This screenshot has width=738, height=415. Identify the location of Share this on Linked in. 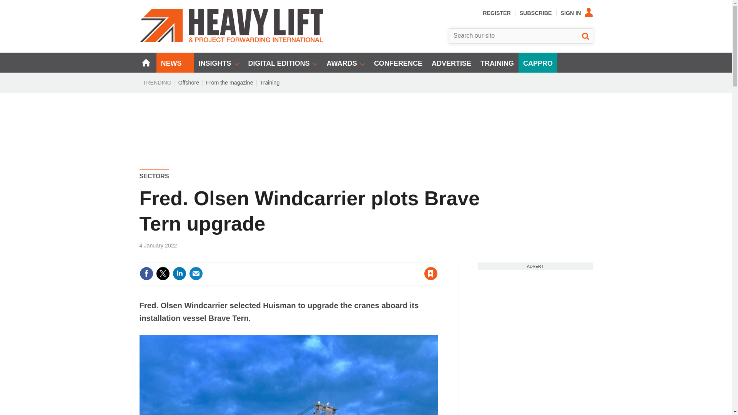
(179, 274).